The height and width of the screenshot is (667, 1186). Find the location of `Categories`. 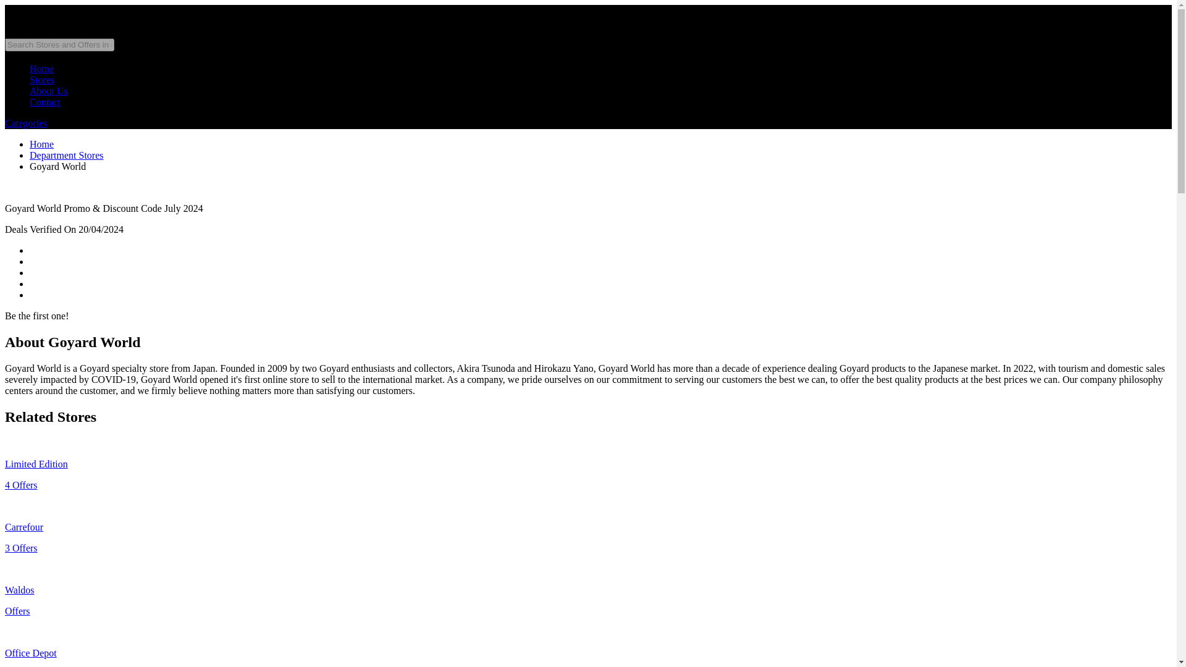

Categories is located at coordinates (26, 124).